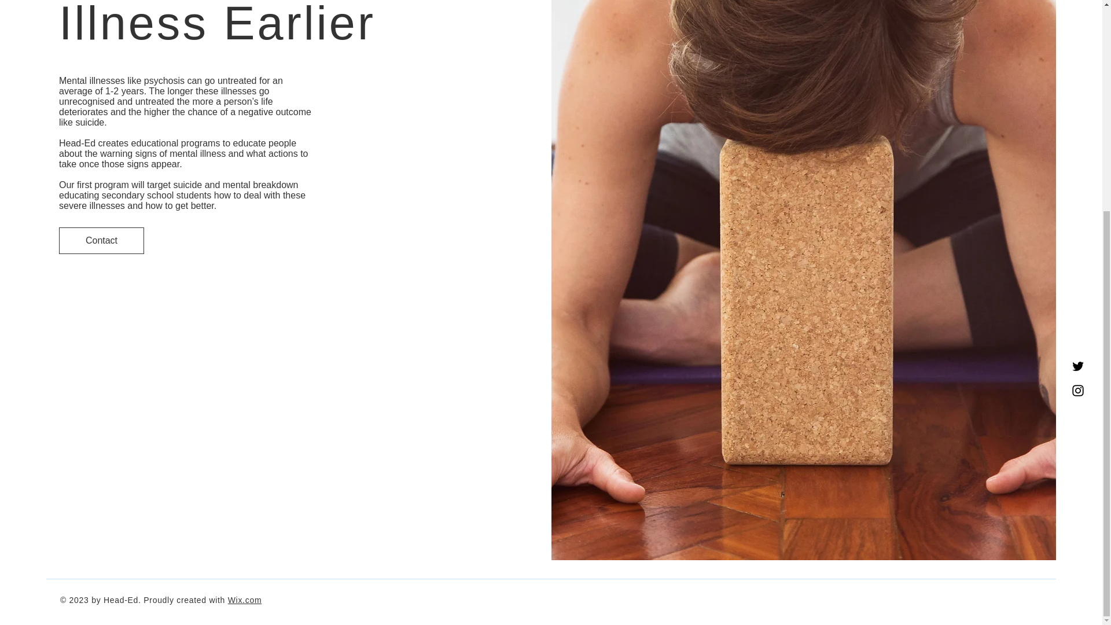 This screenshot has width=1111, height=625. Describe the element at coordinates (245, 600) in the screenshot. I see `Wix.com` at that location.